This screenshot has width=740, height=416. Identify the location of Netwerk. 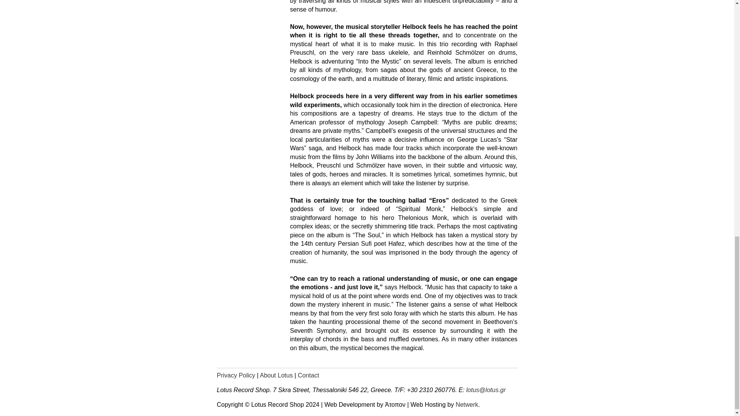
(467, 404).